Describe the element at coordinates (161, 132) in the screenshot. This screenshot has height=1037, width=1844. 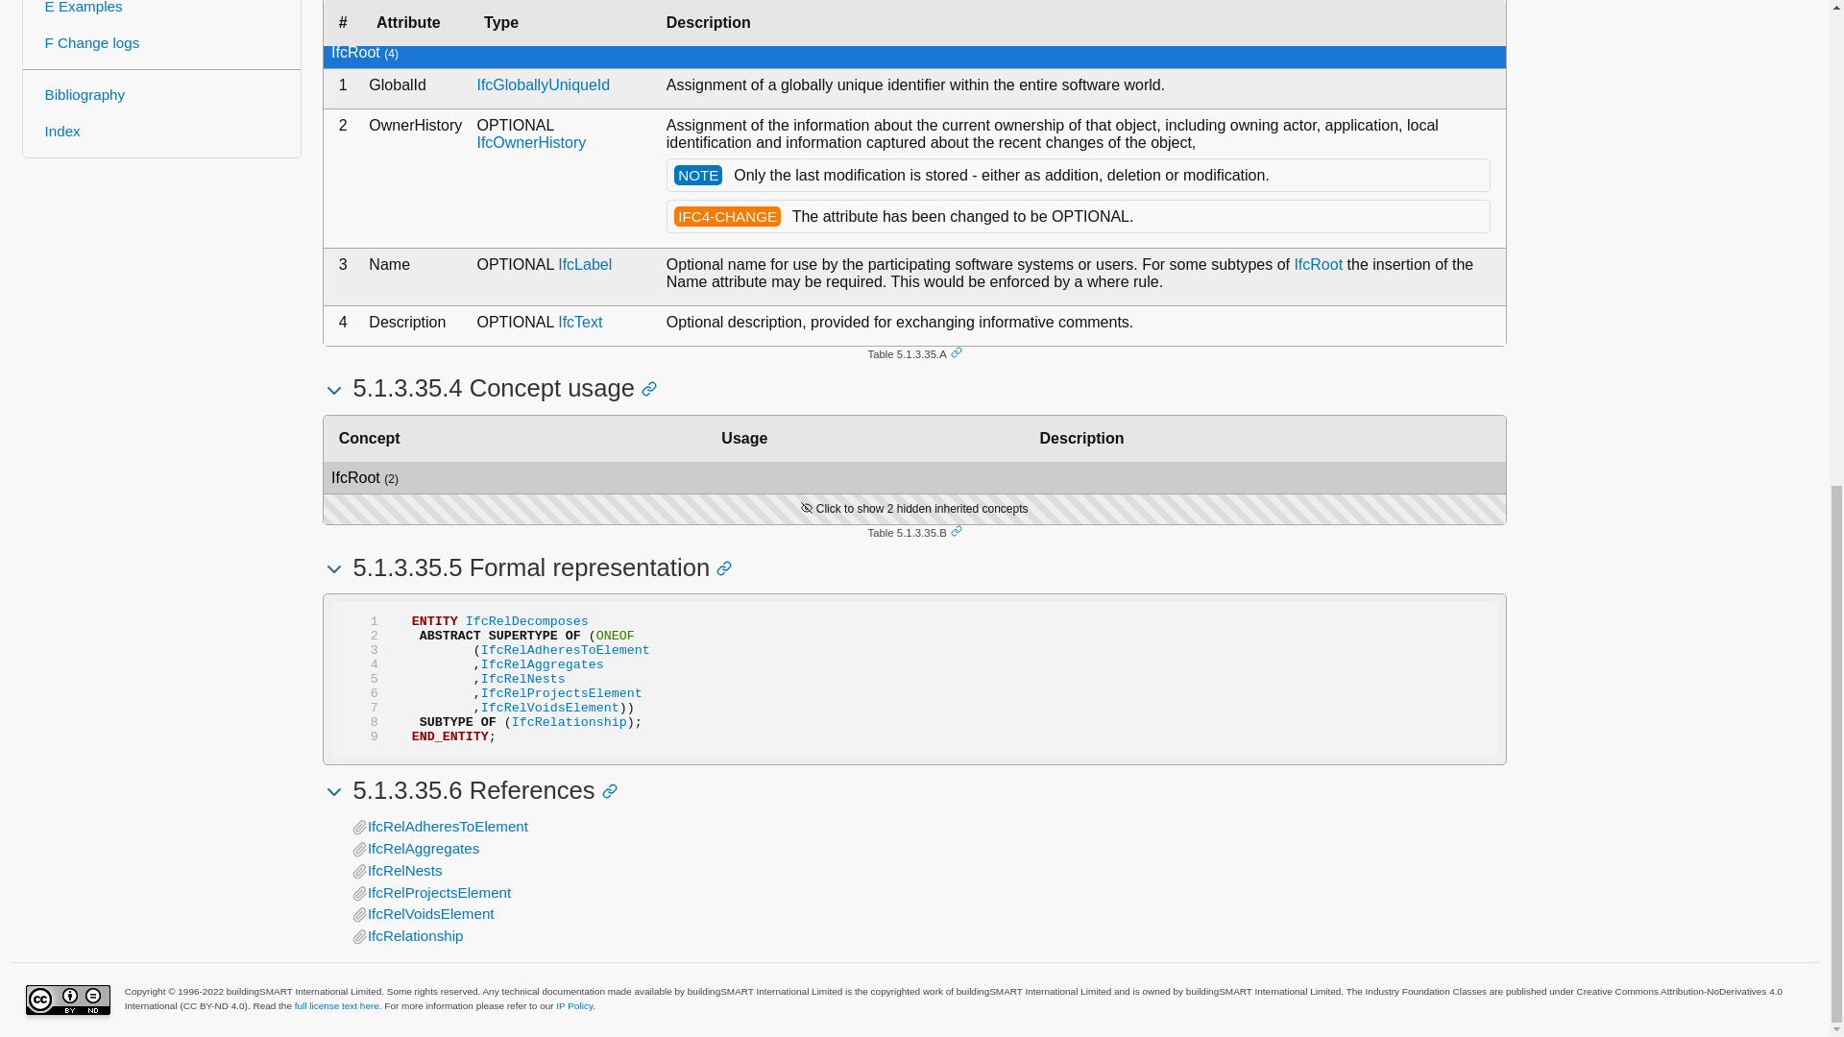
I see `Index` at that location.